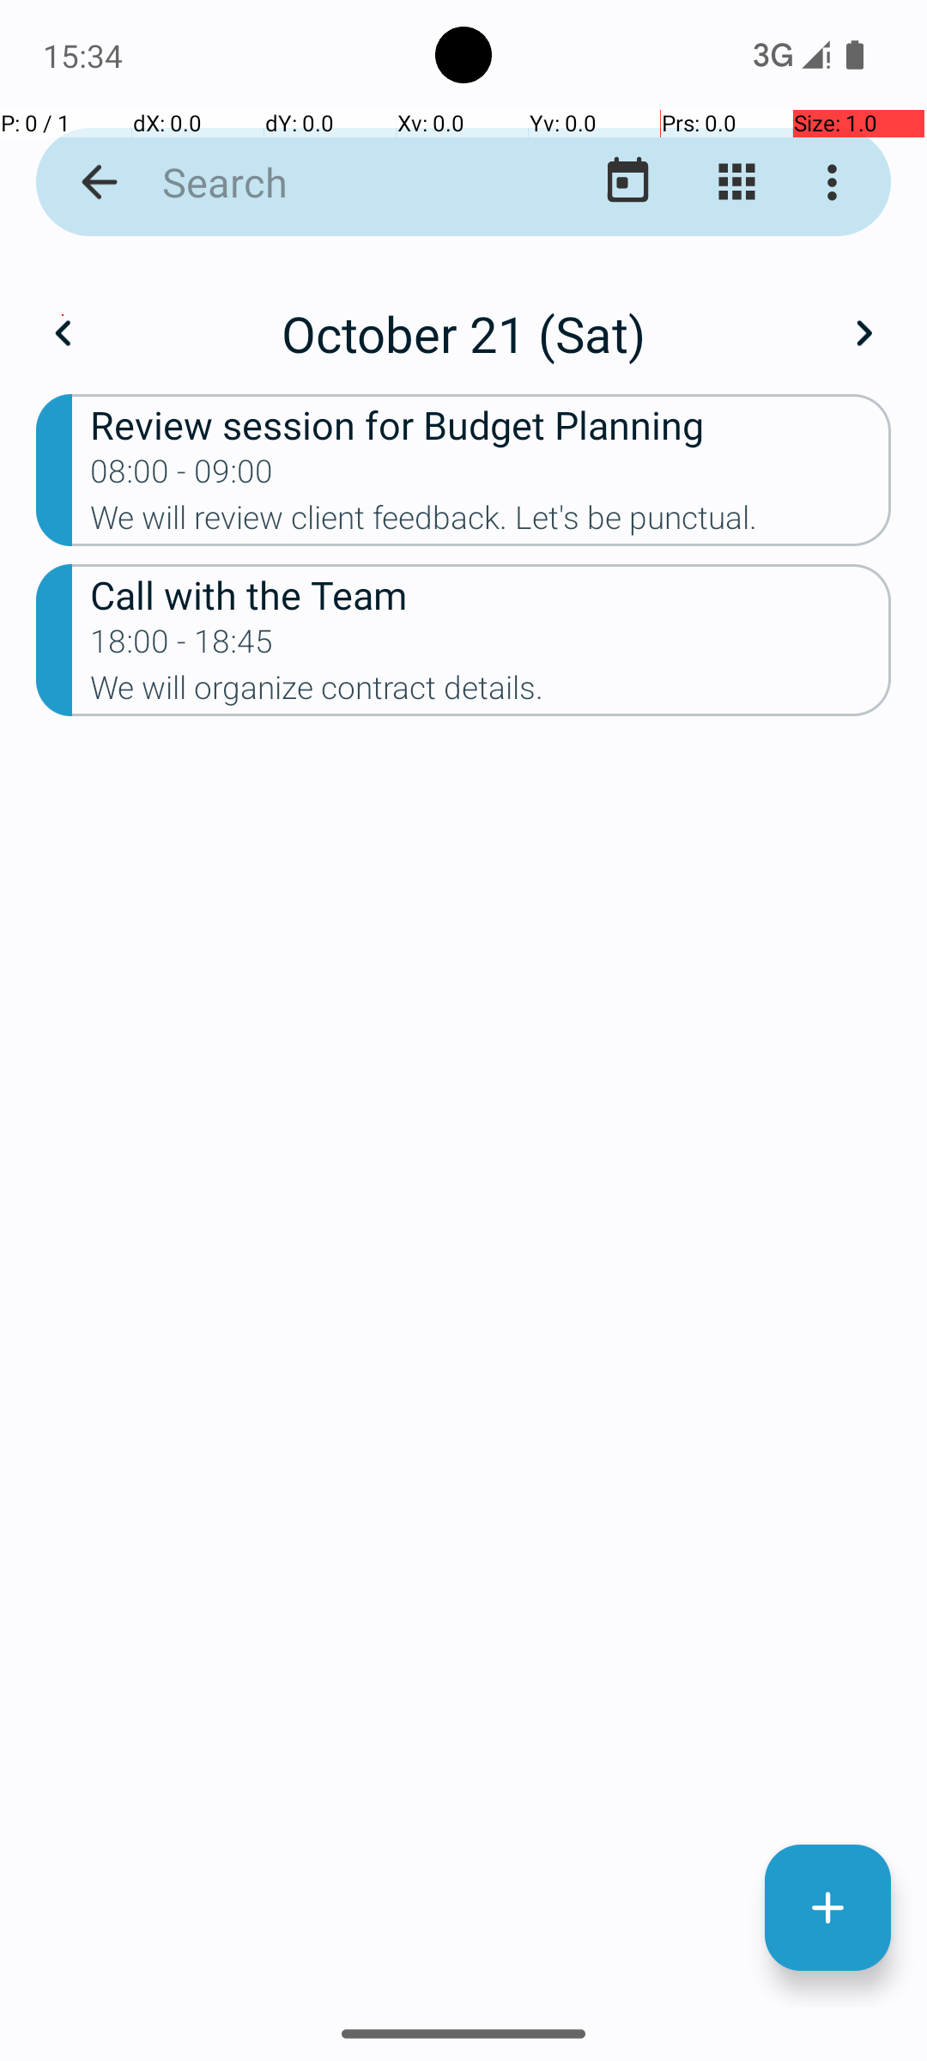  What do you see at coordinates (491, 692) in the screenshot?
I see `We will organize contract details.` at bounding box center [491, 692].